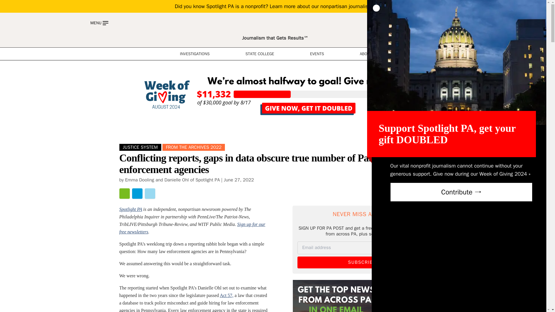 The image size is (555, 312). I want to click on Share this page on Facebook, so click(137, 194).